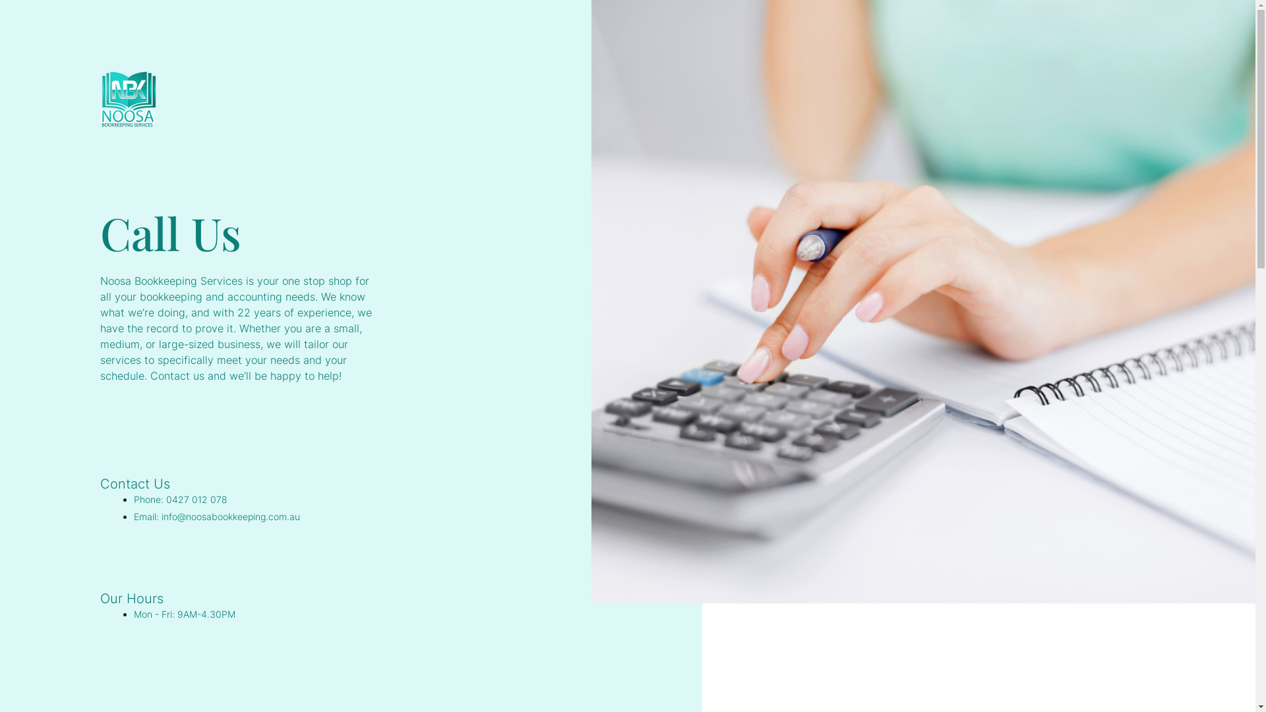 This screenshot has height=712, width=1266. What do you see at coordinates (130, 100) in the screenshot?
I see `Noosa-Bookkeeping-Services-copy` at bounding box center [130, 100].